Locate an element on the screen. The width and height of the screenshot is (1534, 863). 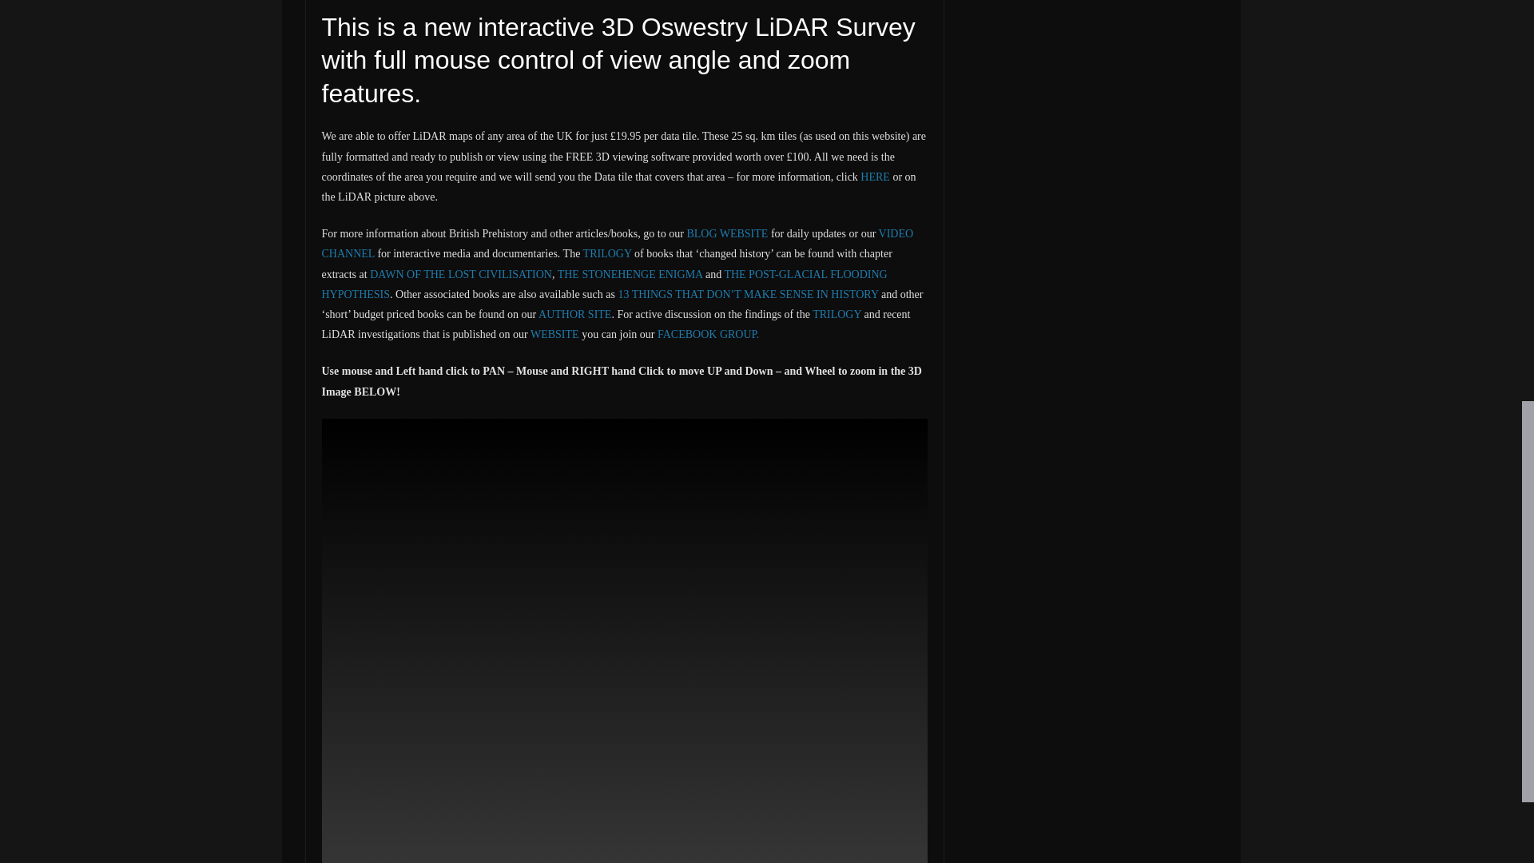
Robert John Langdon is located at coordinates (376, 1).